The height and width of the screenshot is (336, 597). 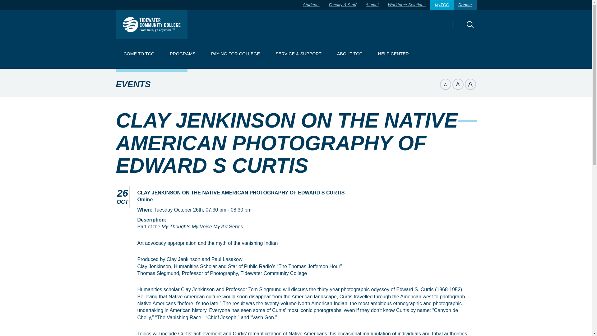 I want to click on Students, so click(x=311, y=5).